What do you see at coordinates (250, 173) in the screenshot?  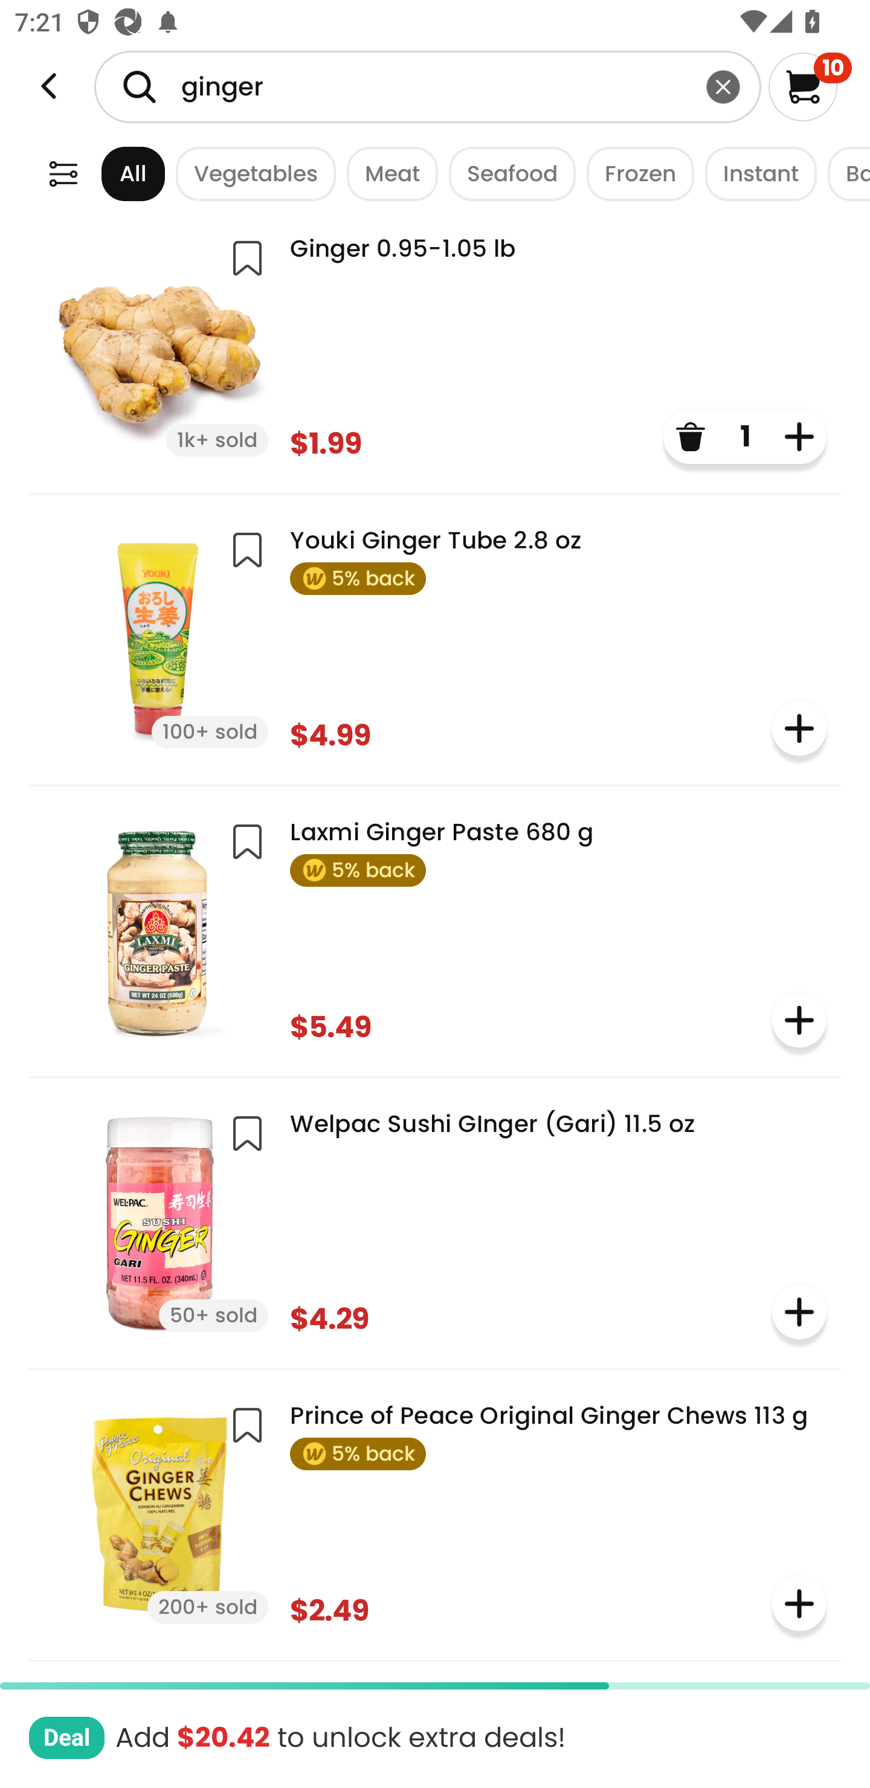 I see `Vegetables` at bounding box center [250, 173].